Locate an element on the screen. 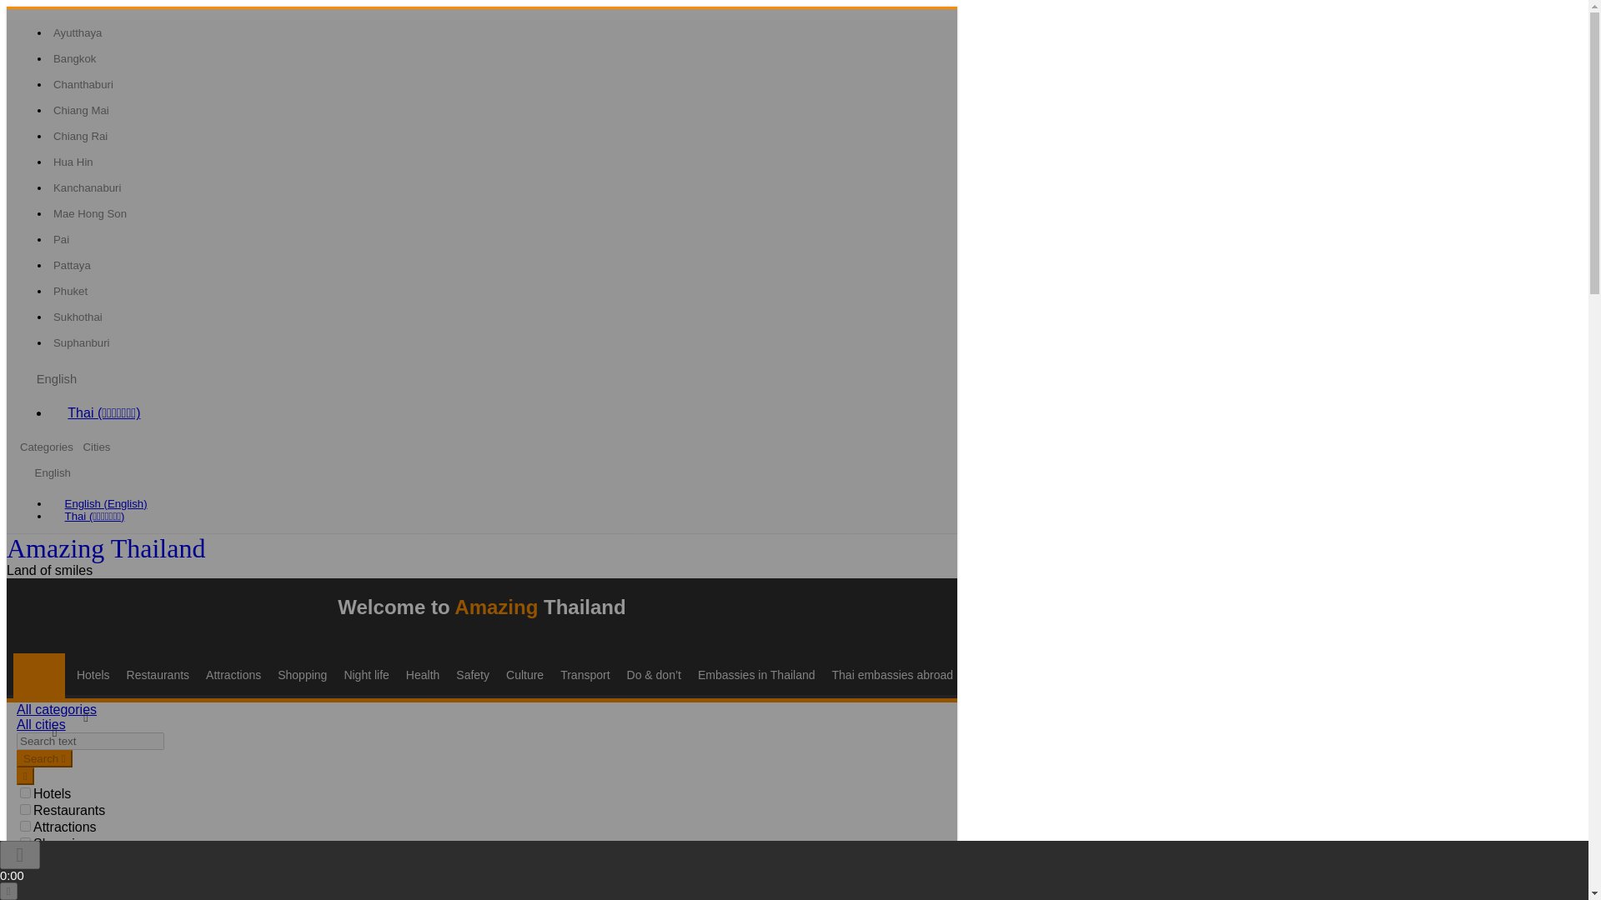 The image size is (1601, 900). Embassies in Thailand is located at coordinates (756, 675).